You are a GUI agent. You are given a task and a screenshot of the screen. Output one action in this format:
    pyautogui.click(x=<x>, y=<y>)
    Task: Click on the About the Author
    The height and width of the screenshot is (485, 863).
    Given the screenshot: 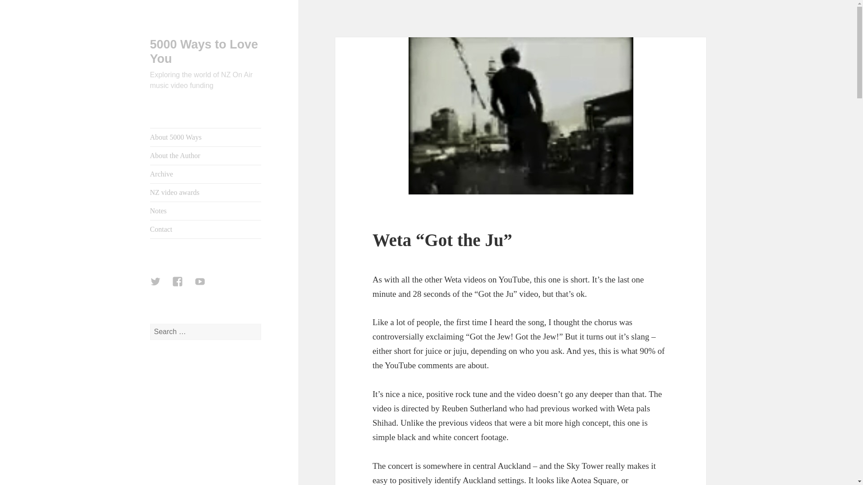 What is the action you would take?
    pyautogui.click(x=206, y=156)
    